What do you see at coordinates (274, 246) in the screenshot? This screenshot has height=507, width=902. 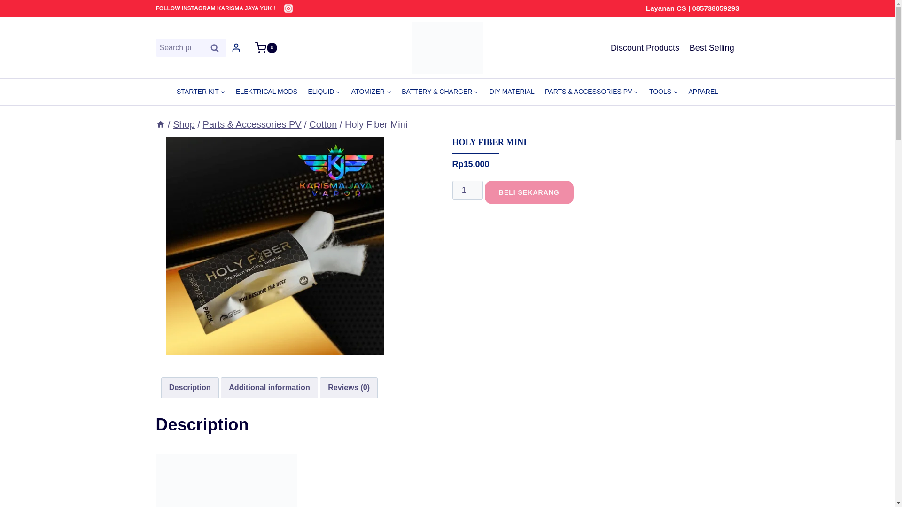 I see `holy fiber mini` at bounding box center [274, 246].